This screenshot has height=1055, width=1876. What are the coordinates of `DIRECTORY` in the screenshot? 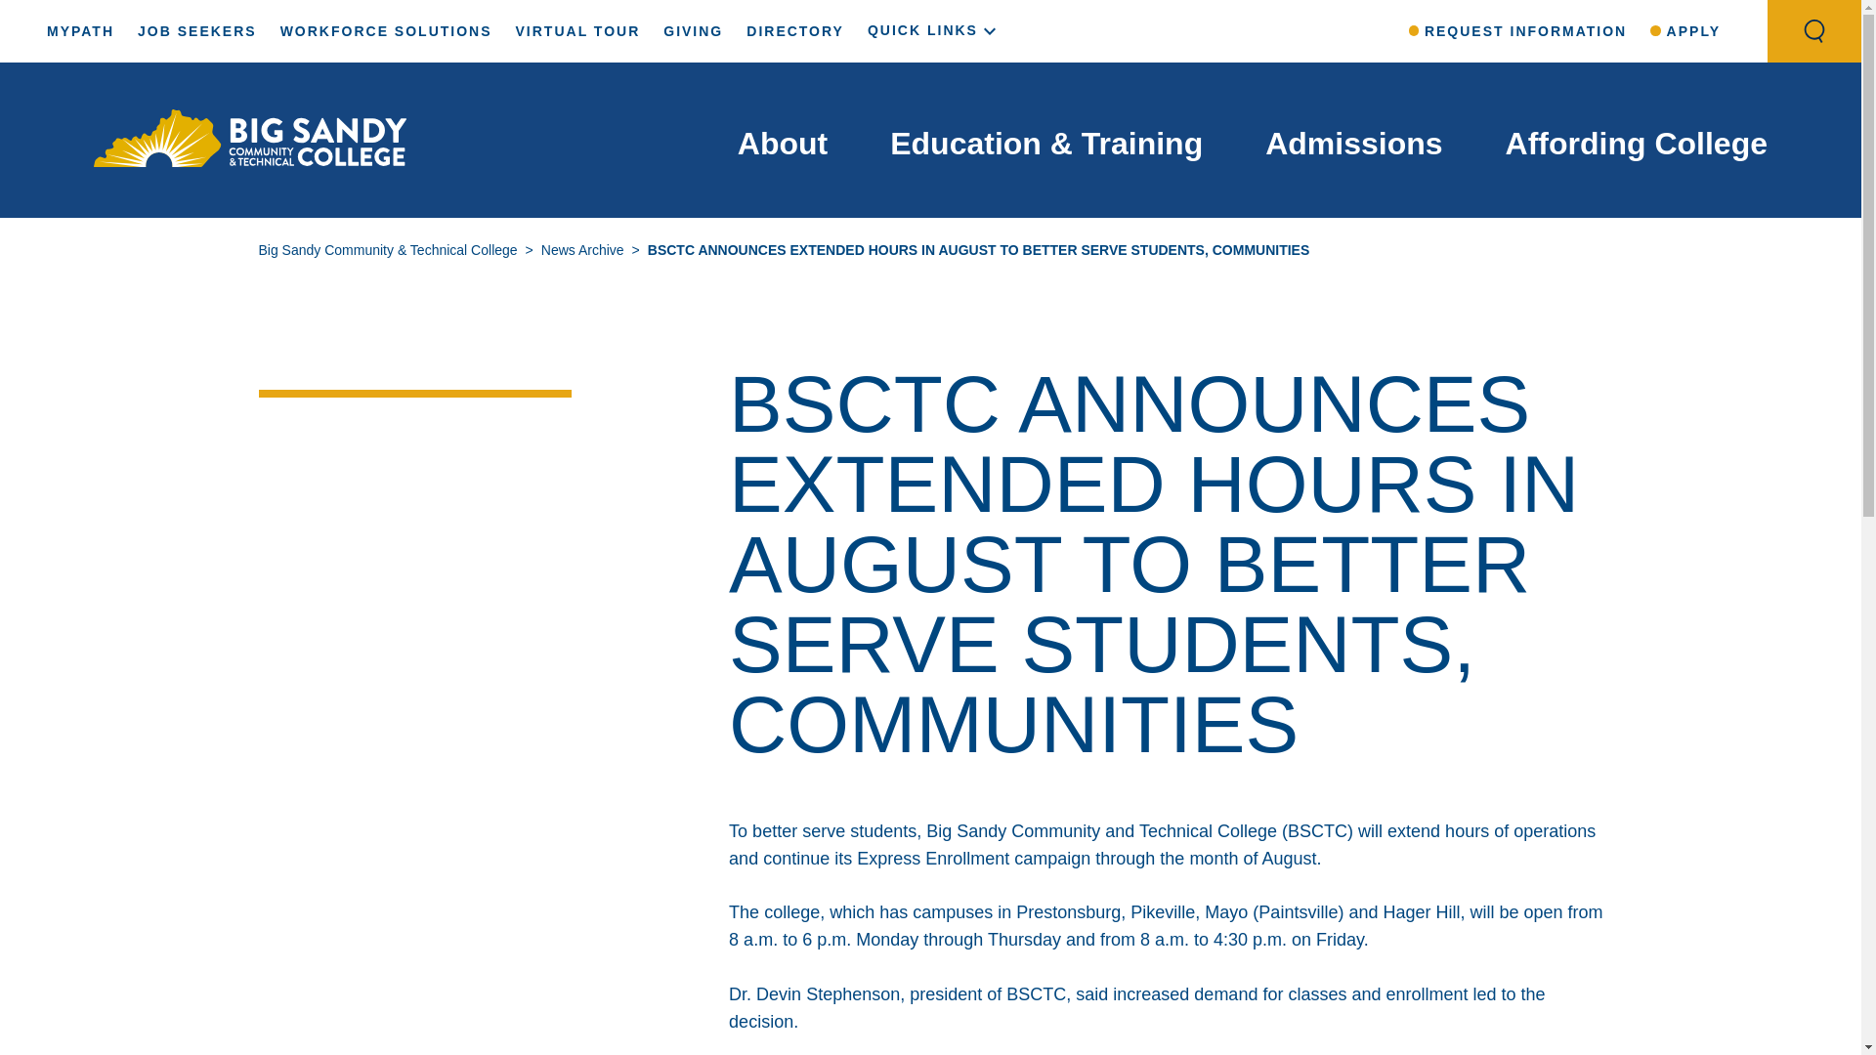 It's located at (795, 31).